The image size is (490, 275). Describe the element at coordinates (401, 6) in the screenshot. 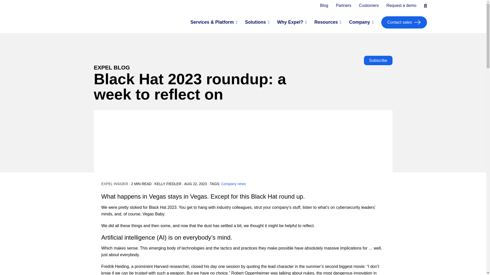

I see `Request a demo` at that location.